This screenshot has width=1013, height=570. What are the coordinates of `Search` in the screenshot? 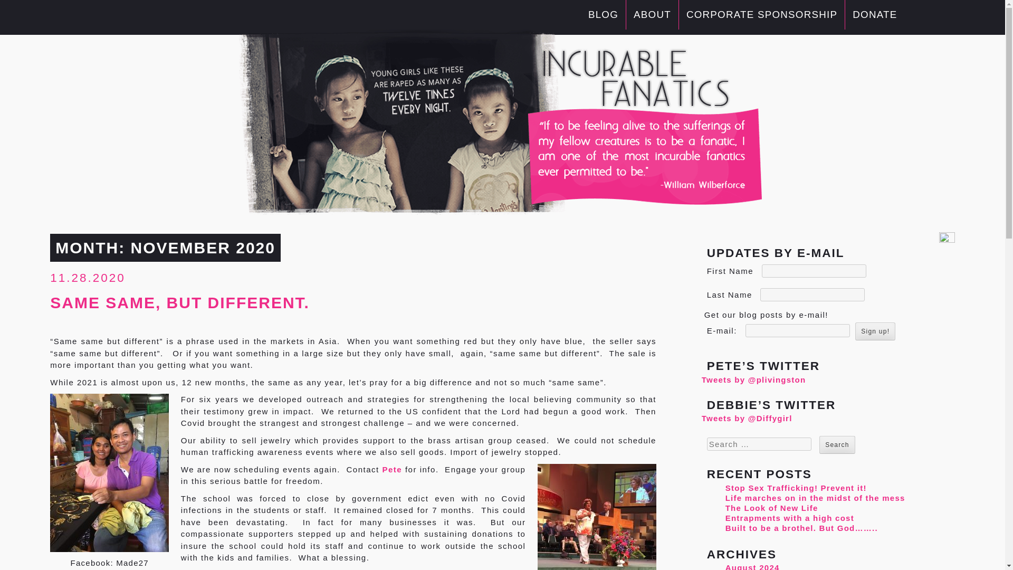 It's located at (837, 444).